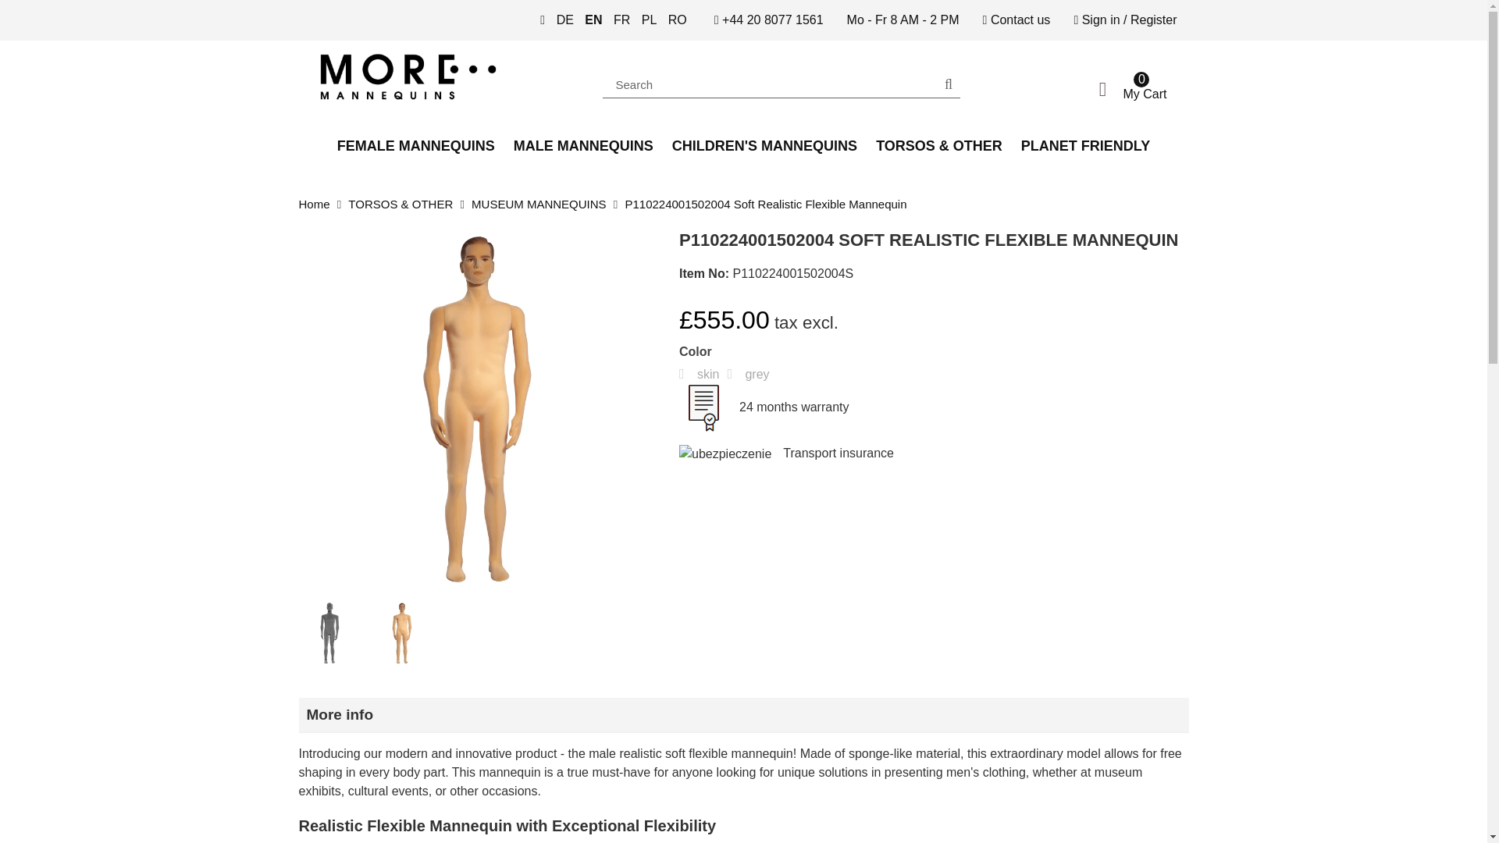  What do you see at coordinates (1017, 20) in the screenshot?
I see `Contact us` at bounding box center [1017, 20].